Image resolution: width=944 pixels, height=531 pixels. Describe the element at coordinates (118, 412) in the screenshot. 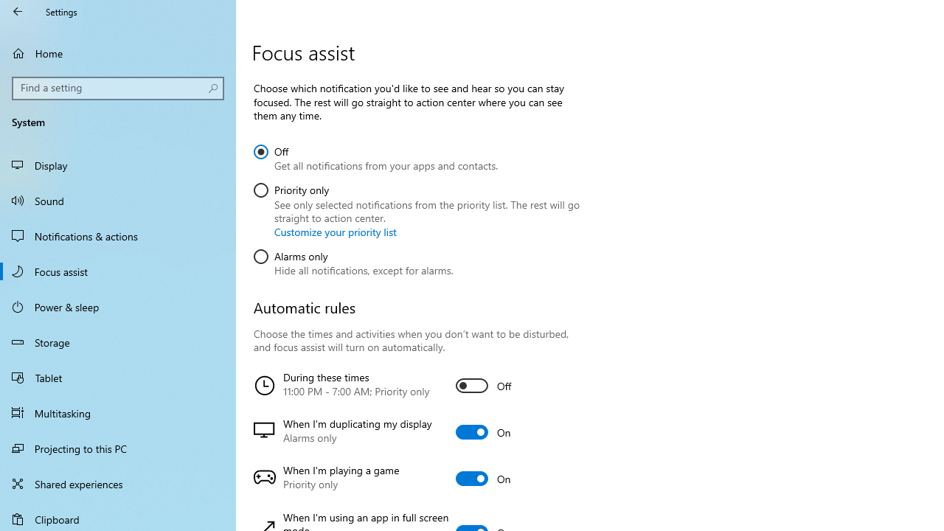

I see `Multitasking` at that location.